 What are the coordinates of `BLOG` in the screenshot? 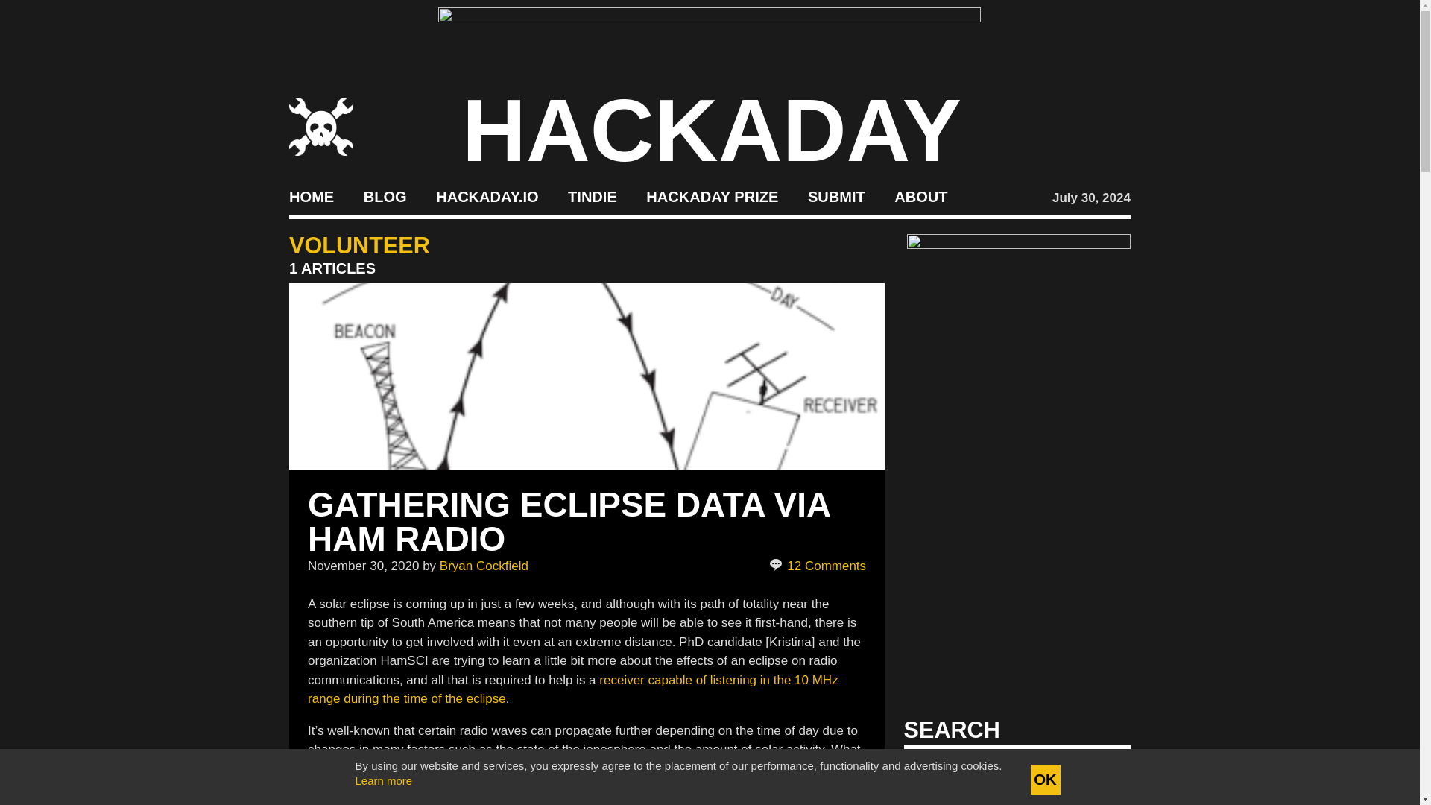 It's located at (385, 197).